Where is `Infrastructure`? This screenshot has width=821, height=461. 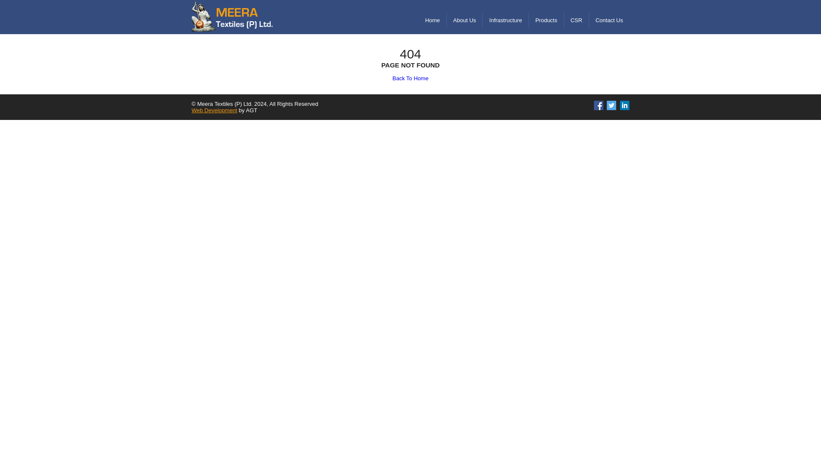 Infrastructure is located at coordinates (505, 20).